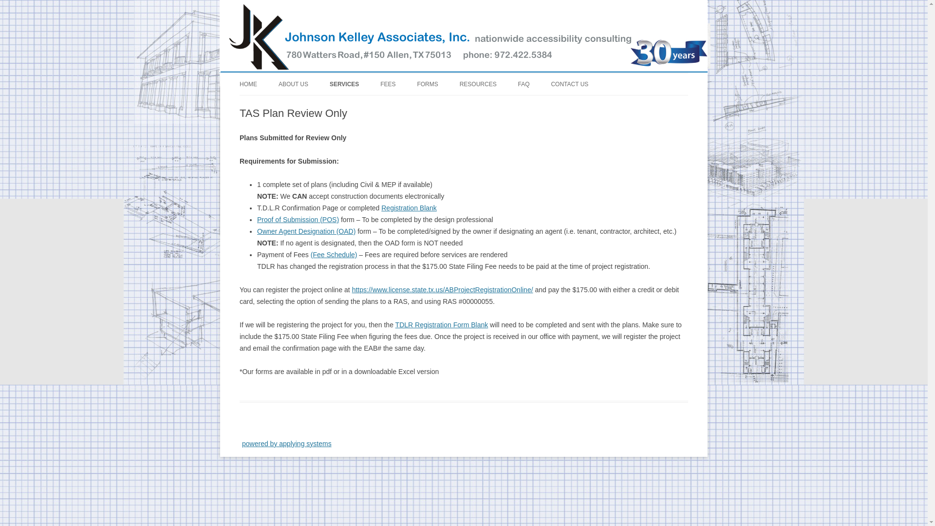 Image resolution: width=935 pixels, height=526 pixels. What do you see at coordinates (466, 105) in the screenshot?
I see `ALL FORMS` at bounding box center [466, 105].